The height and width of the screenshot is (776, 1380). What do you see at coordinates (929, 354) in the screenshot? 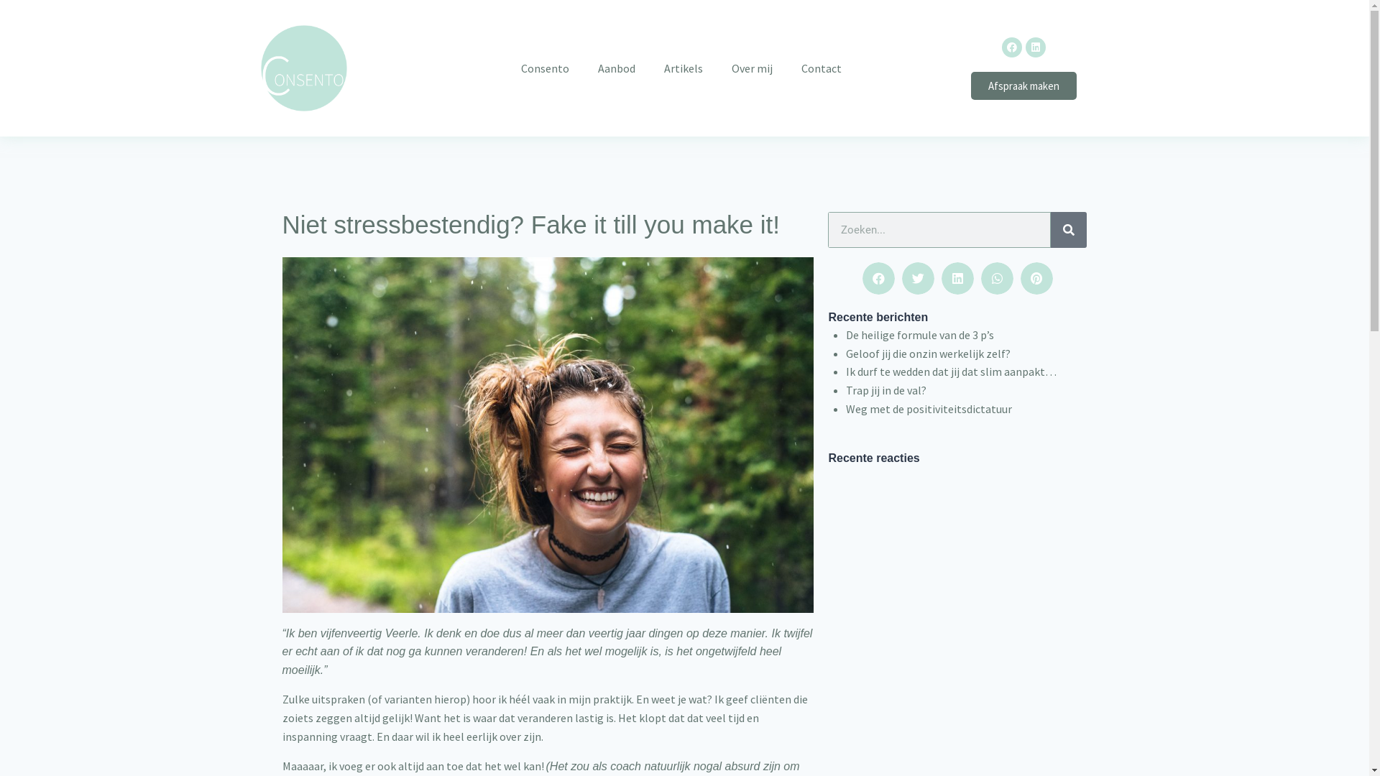
I see `Geloof jij die onzin werkelijk zelf?` at bounding box center [929, 354].